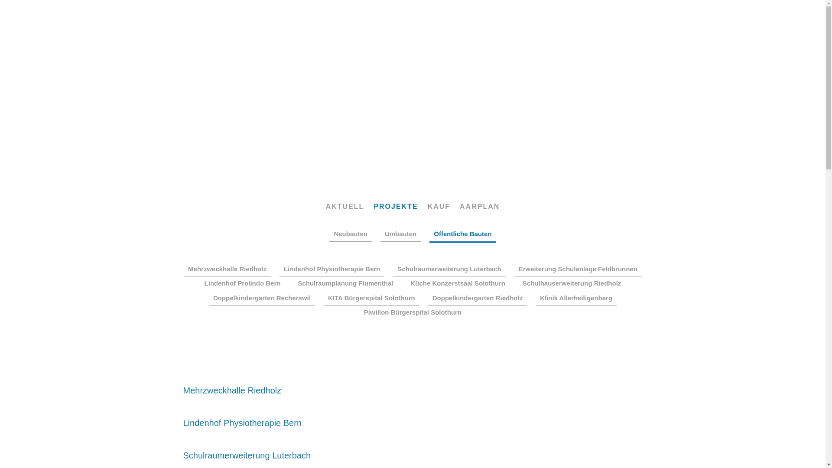  What do you see at coordinates (243, 284) in the screenshot?
I see `Lindenhof Prolindo Bern` at bounding box center [243, 284].